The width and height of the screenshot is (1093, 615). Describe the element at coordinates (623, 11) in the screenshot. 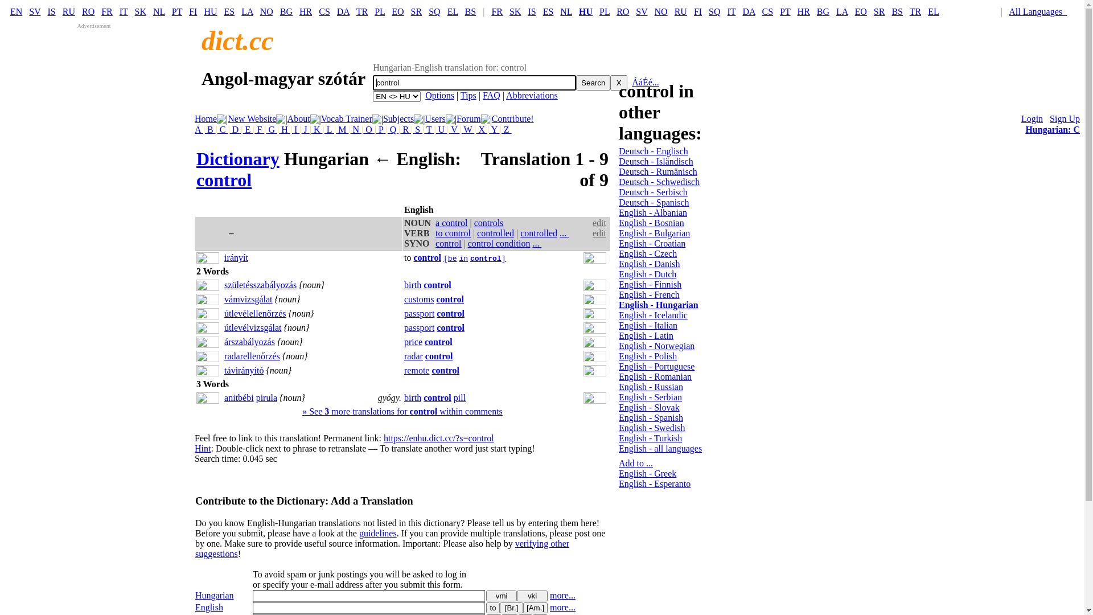

I see `RO` at that location.